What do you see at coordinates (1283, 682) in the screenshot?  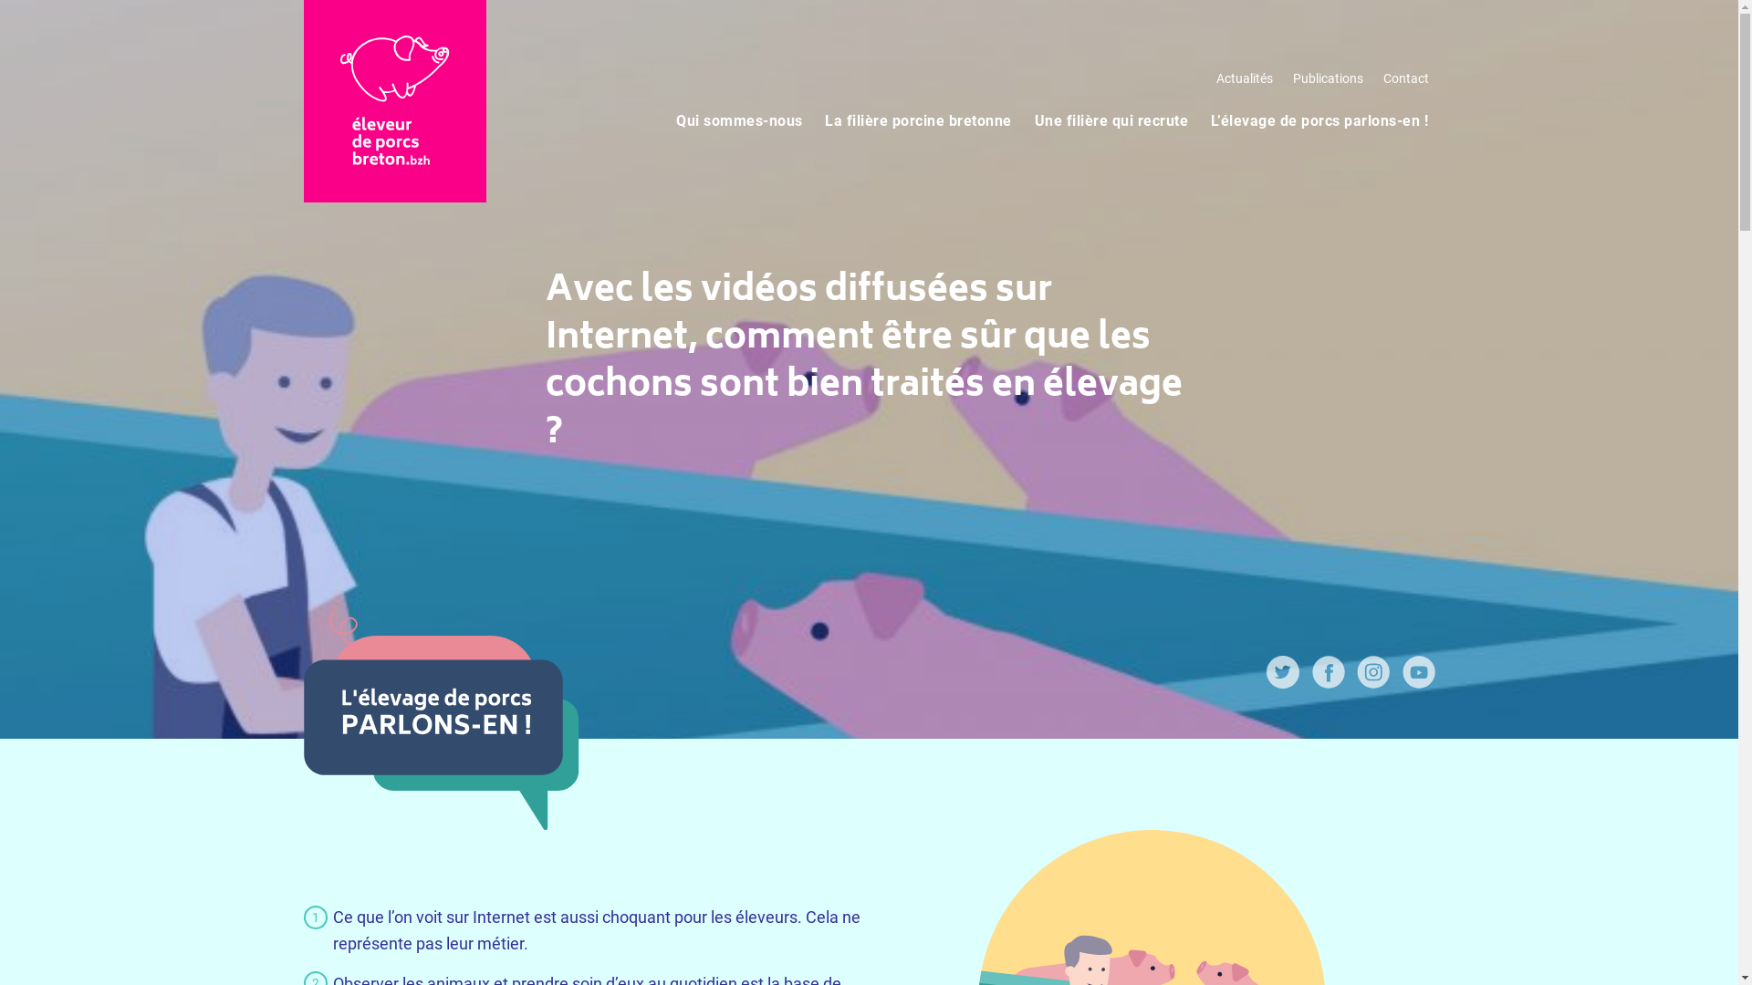 I see `Twitter` at bounding box center [1283, 682].